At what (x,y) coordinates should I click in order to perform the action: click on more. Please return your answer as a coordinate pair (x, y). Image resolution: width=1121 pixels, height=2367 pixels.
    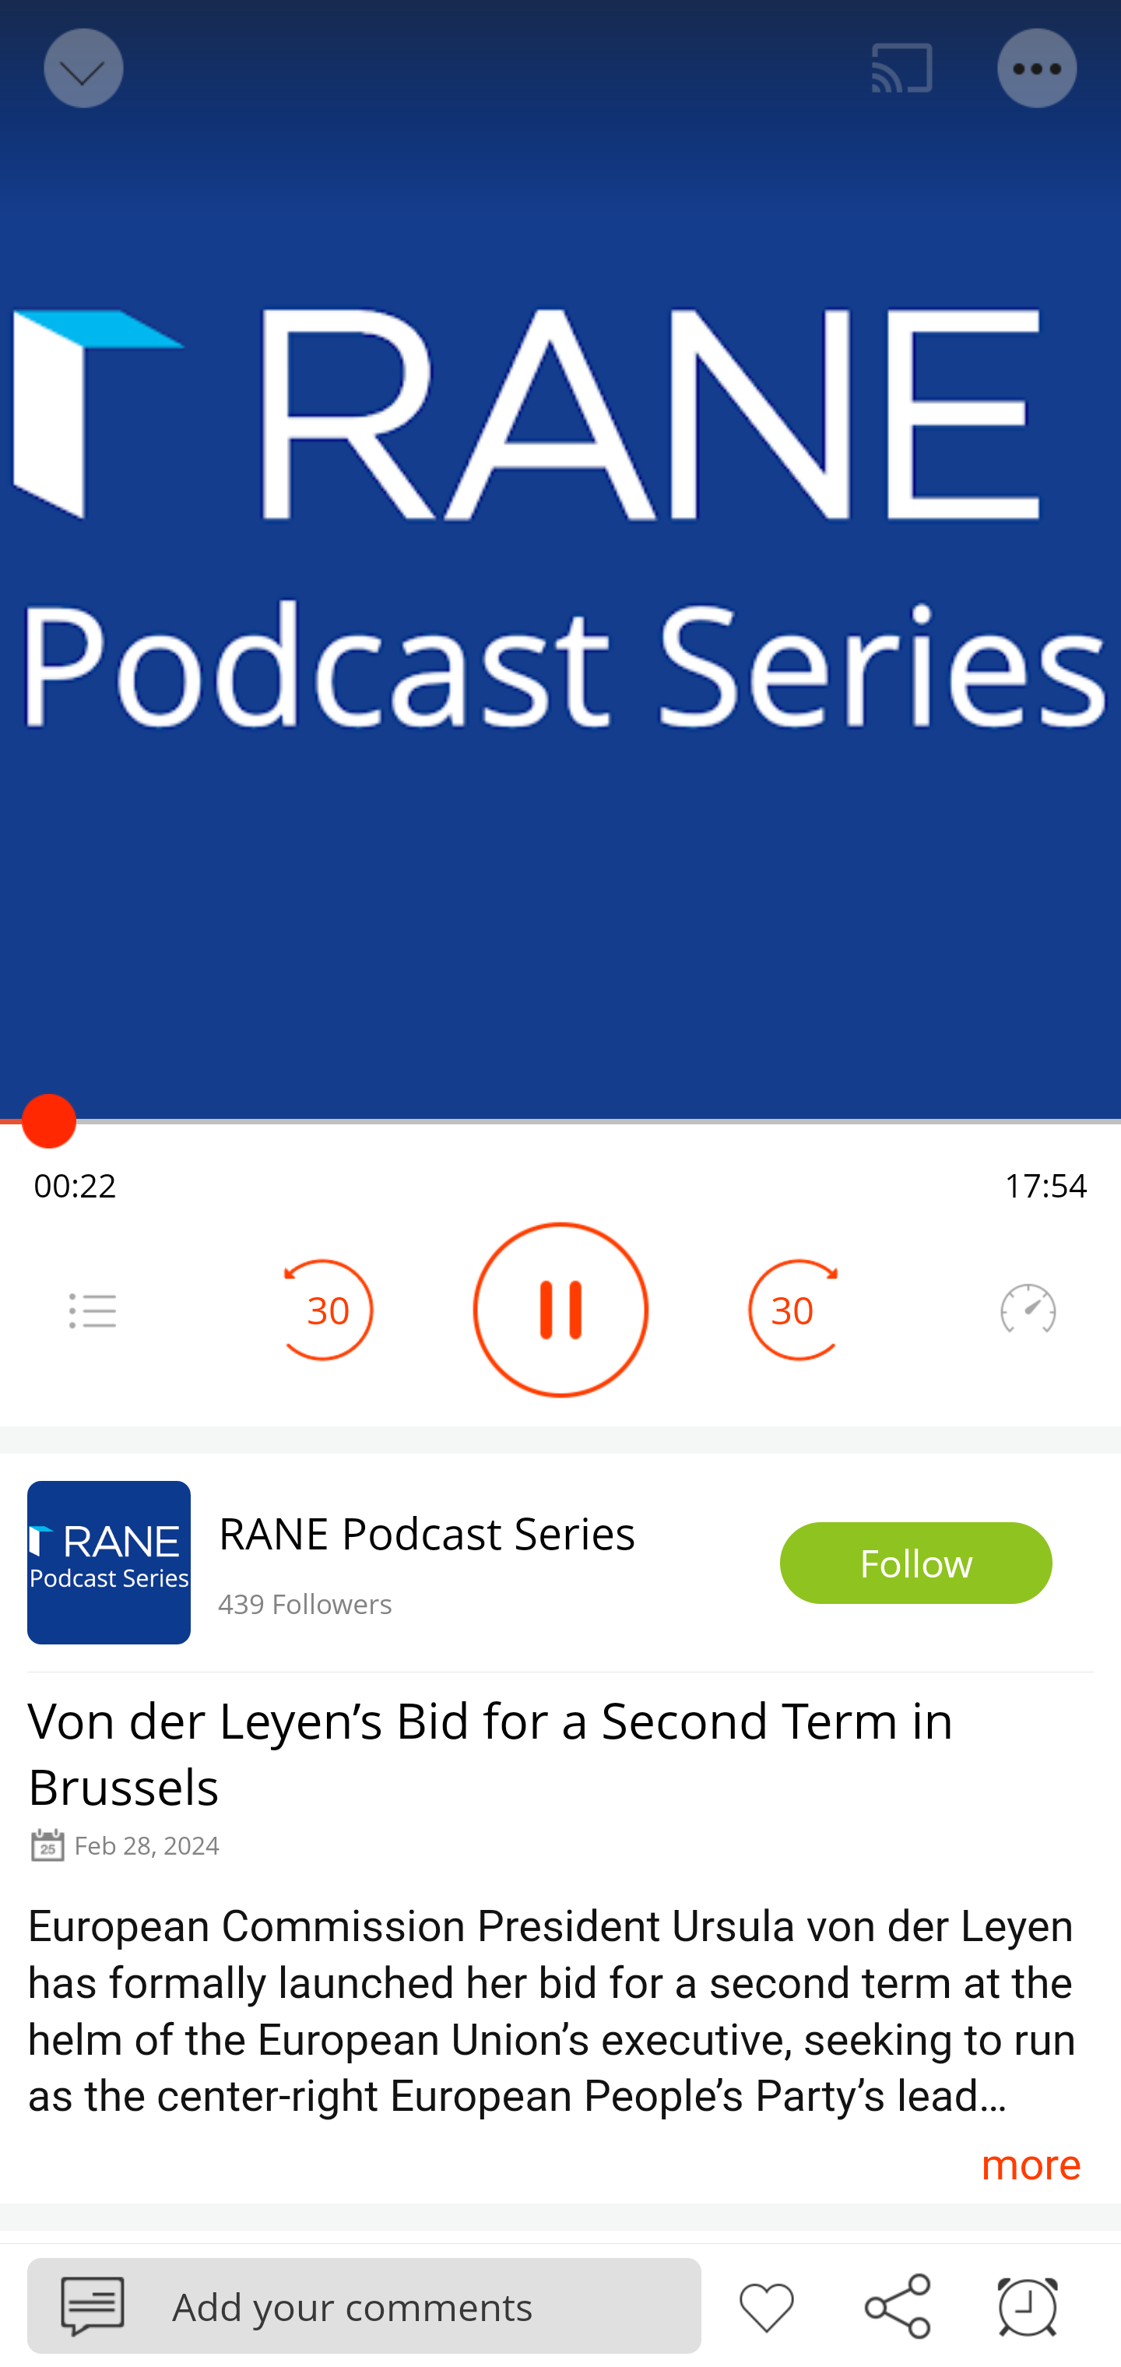
    Looking at the image, I should click on (1031, 2163).